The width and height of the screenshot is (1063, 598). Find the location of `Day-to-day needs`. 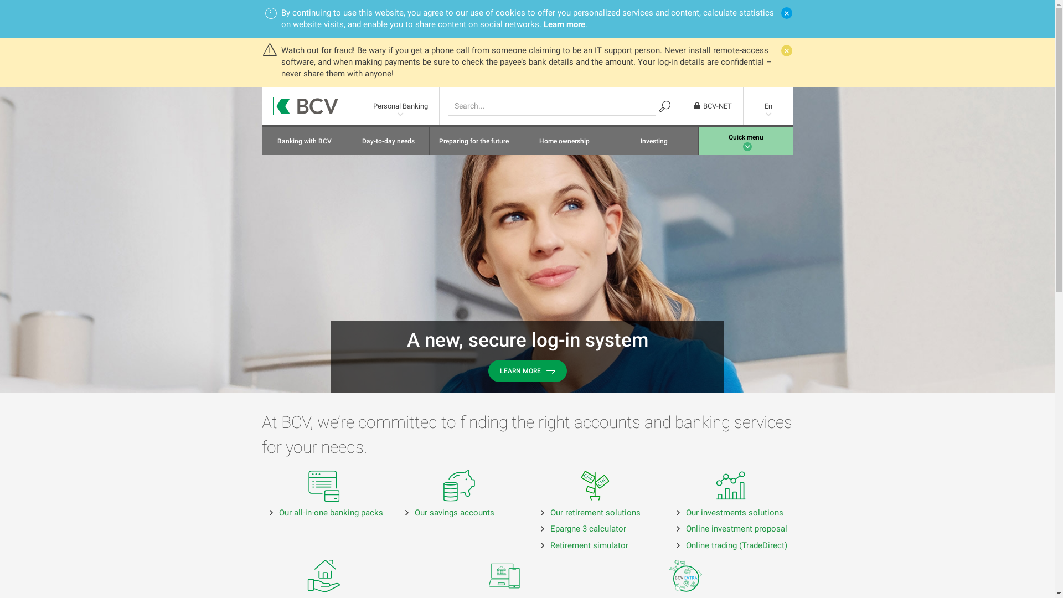

Day-to-day needs is located at coordinates (389, 141).